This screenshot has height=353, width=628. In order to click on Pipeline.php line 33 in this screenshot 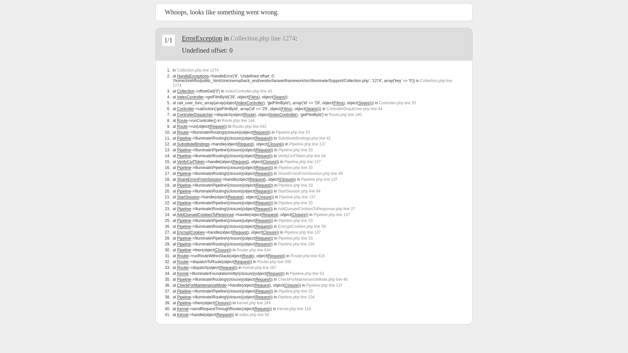, I will do `click(296, 168)`.